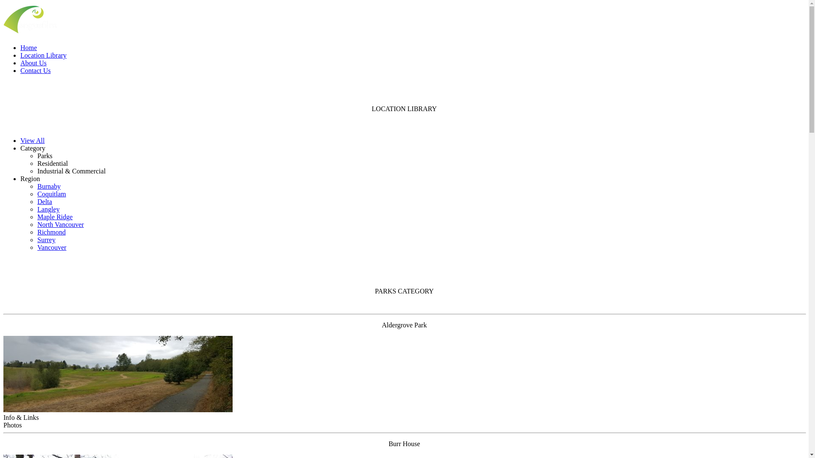  I want to click on North Vancouver, so click(60, 225).